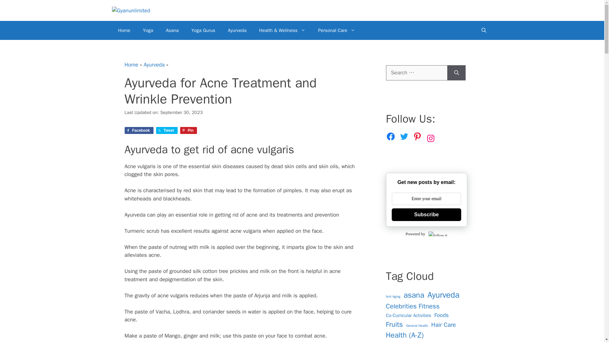 This screenshot has height=342, width=609. I want to click on Pin, so click(189, 130).